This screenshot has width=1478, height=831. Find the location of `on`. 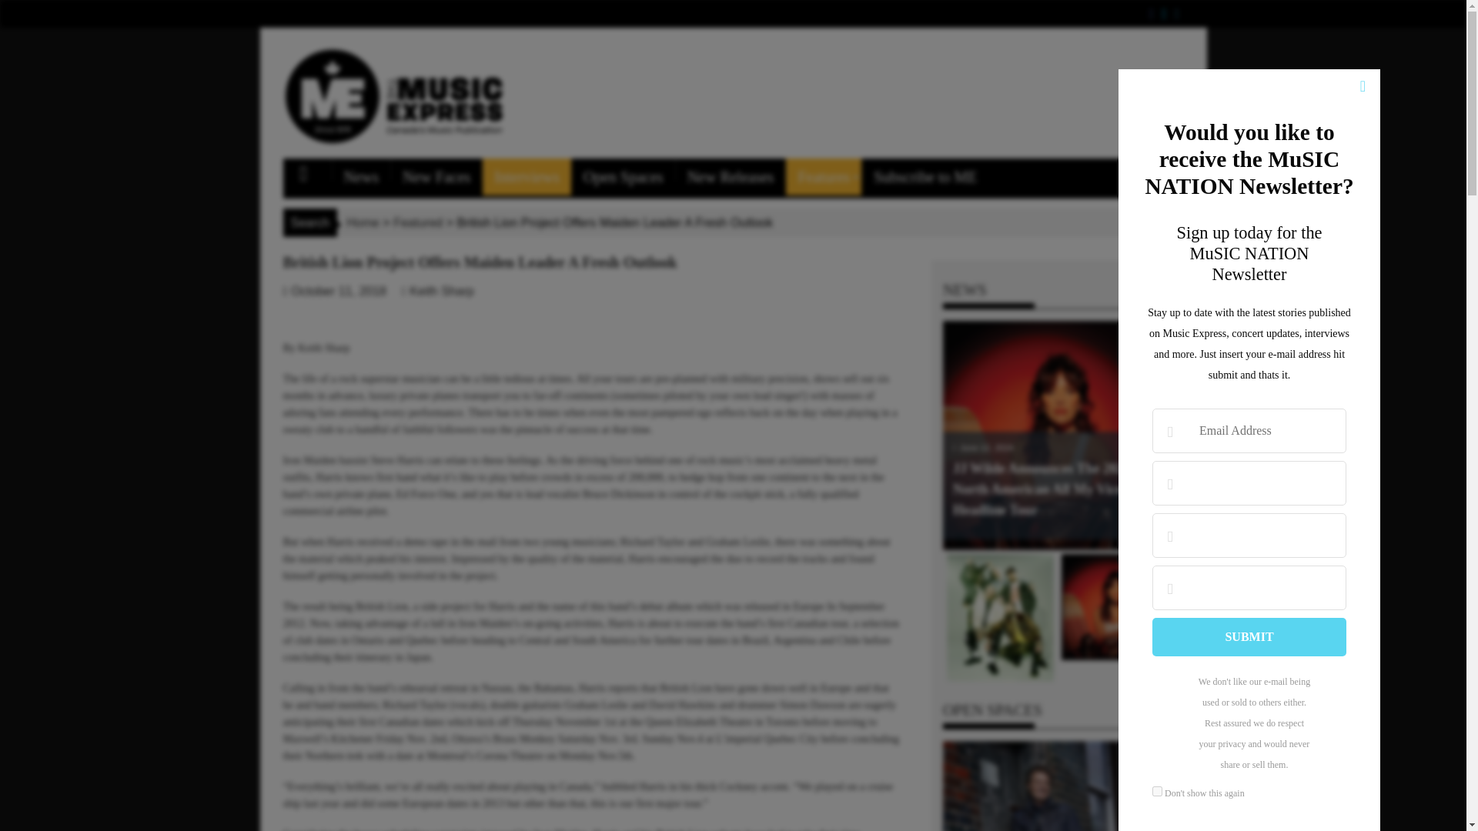

on is located at coordinates (1157, 791).